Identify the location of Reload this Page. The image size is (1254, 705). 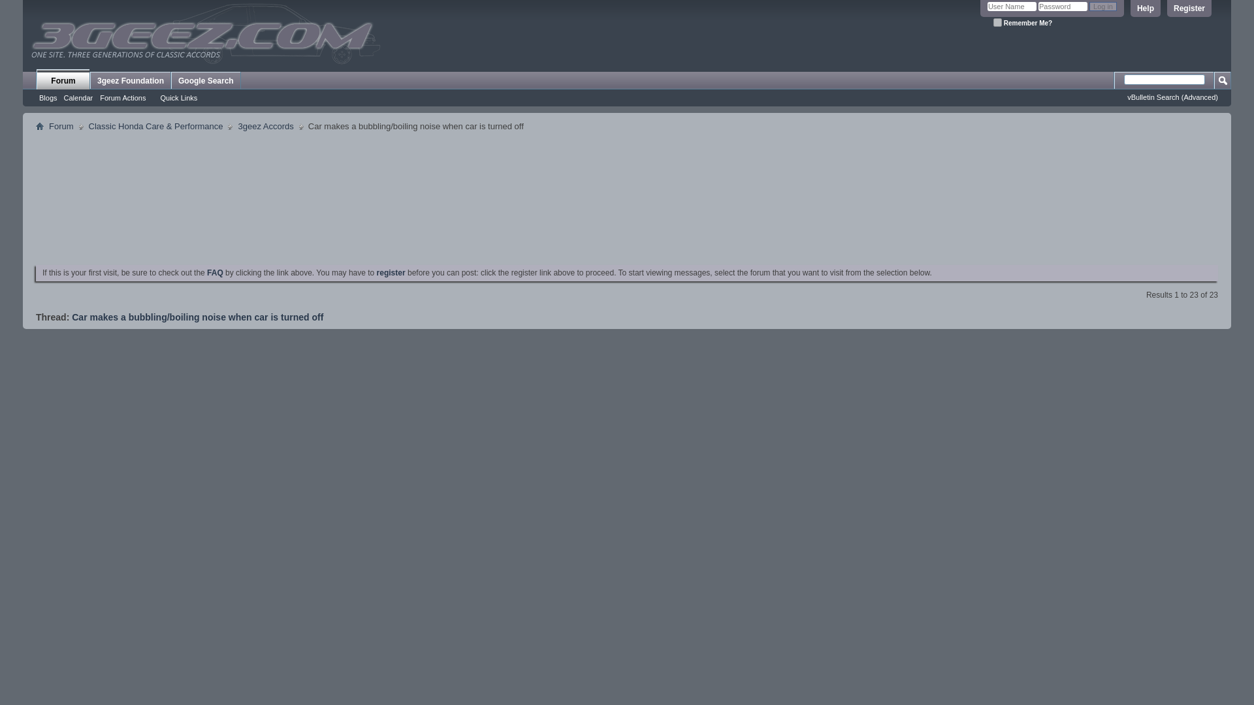
(197, 317).